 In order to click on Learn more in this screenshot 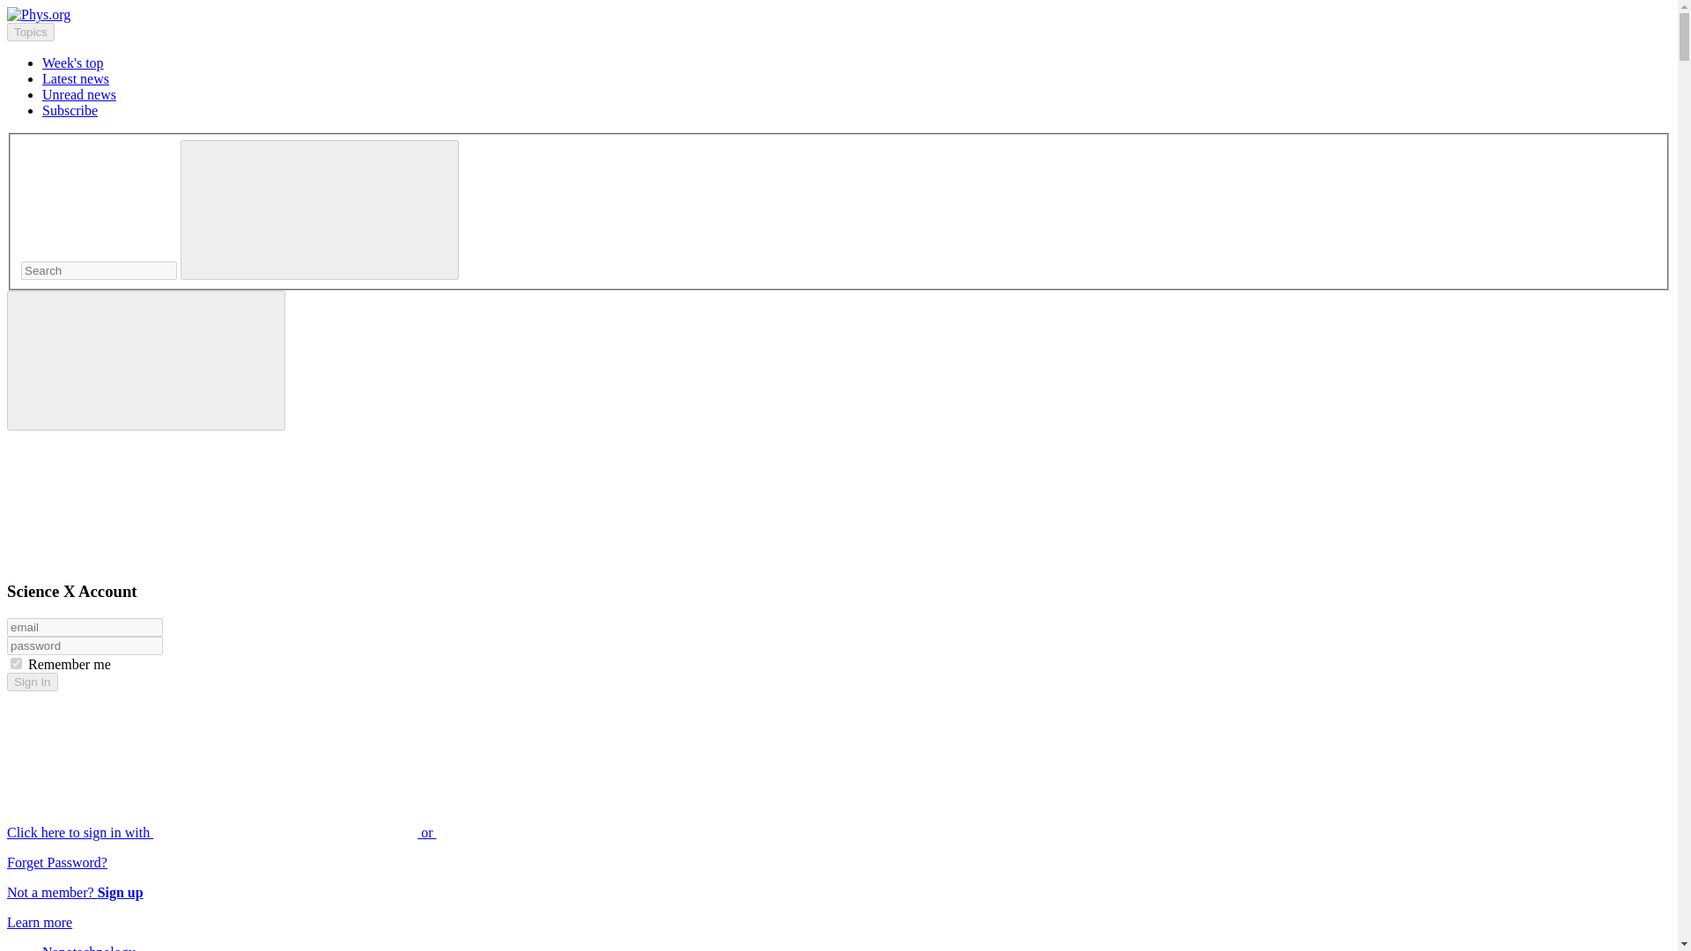, I will do `click(39, 922)`.